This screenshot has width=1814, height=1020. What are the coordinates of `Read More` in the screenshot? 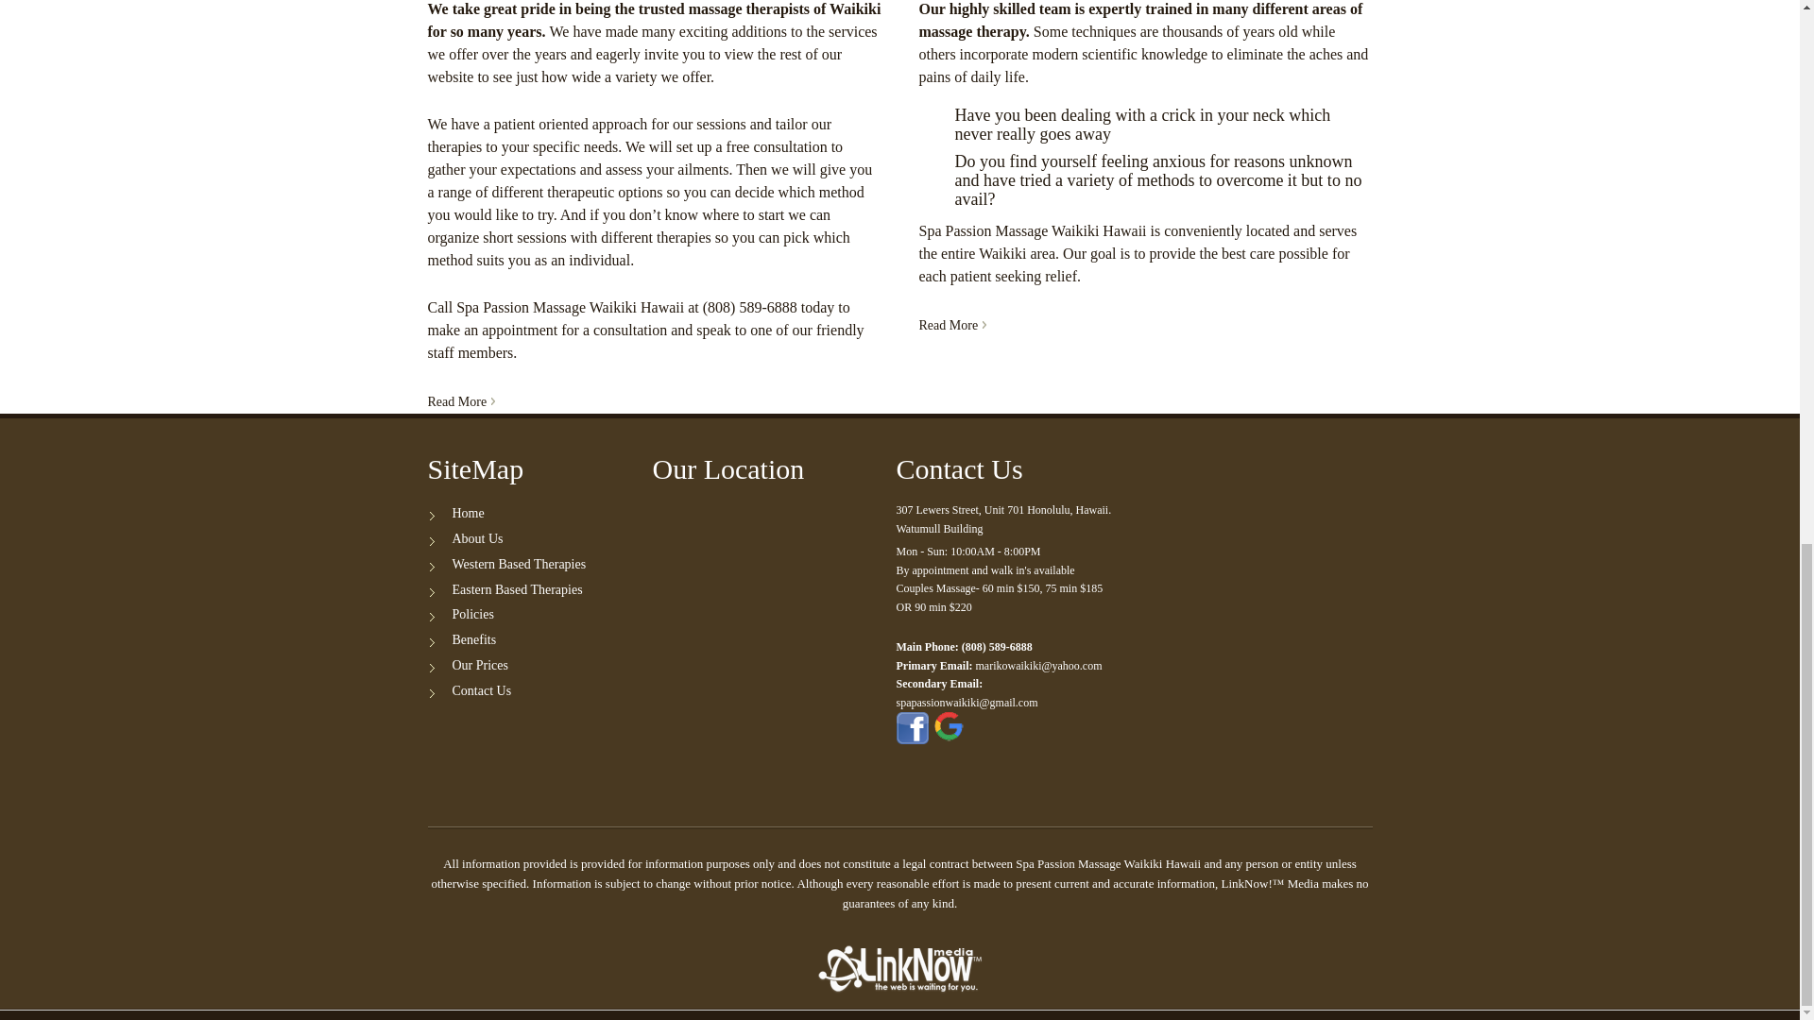 It's located at (952, 325).